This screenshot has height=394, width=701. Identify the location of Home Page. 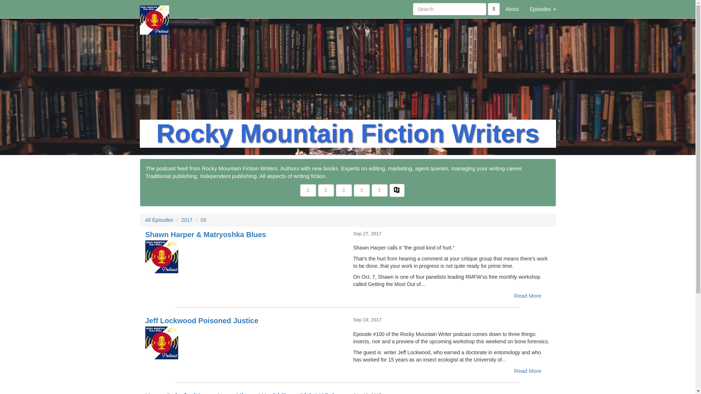
(154, 9).